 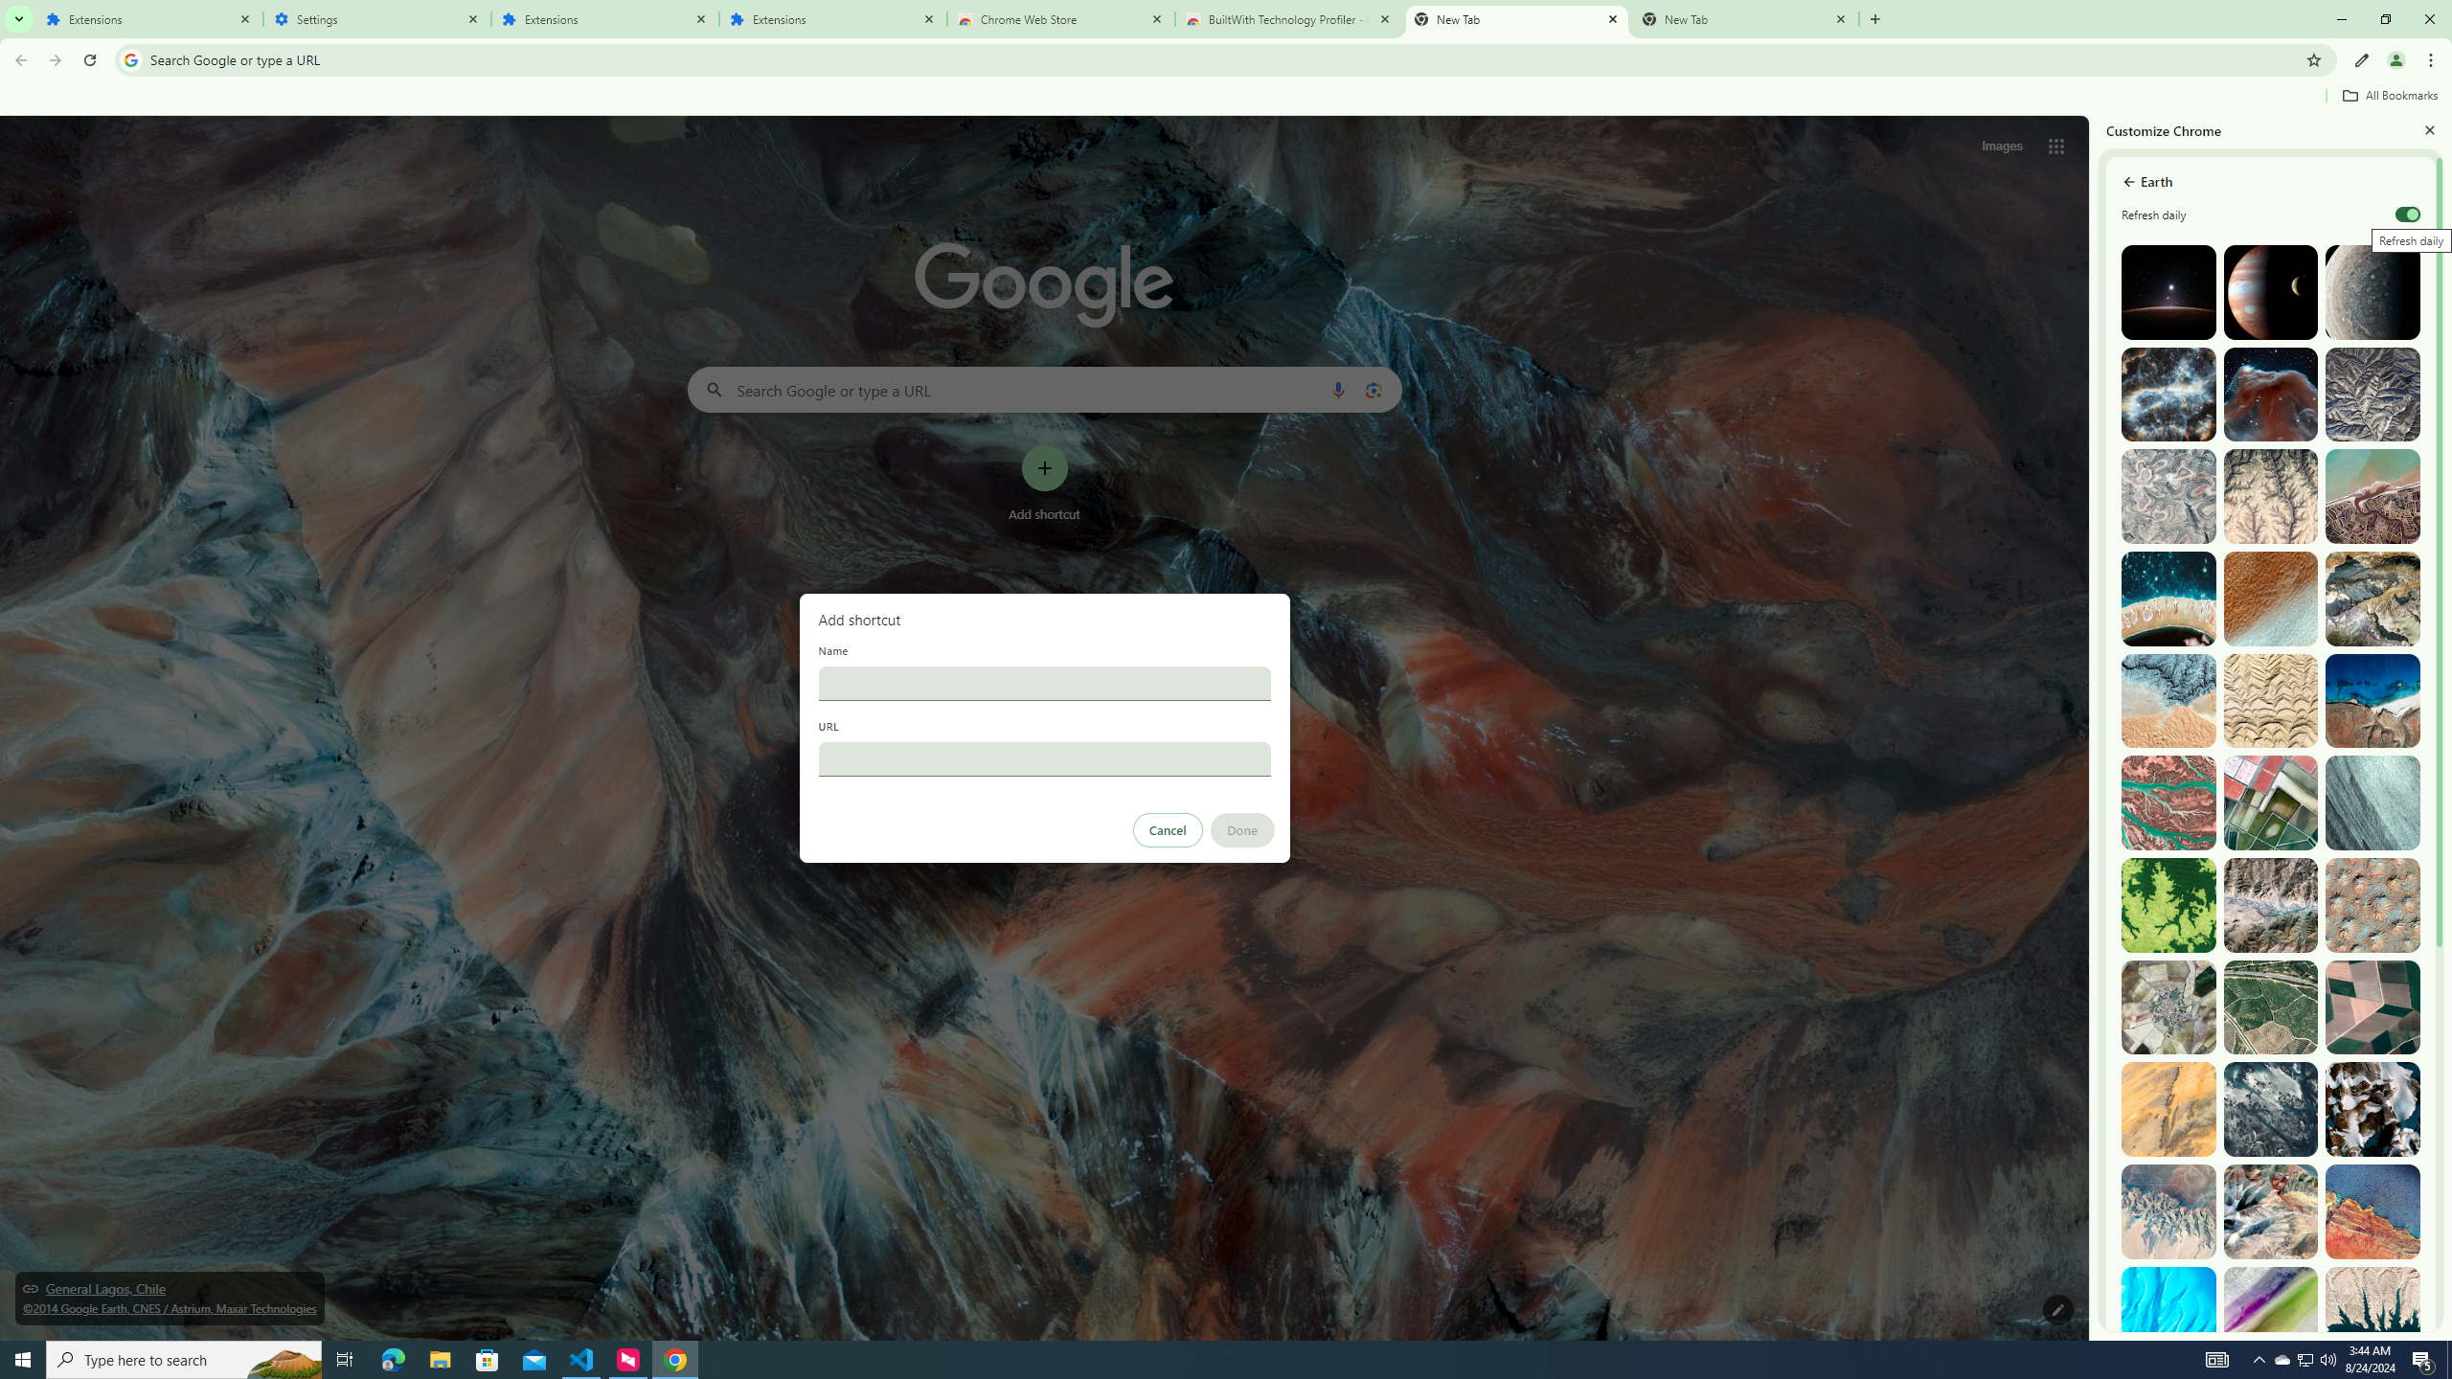 I want to click on BuiltWith Technology Profiler - Chrome Web Store, so click(x=1289, y=19).